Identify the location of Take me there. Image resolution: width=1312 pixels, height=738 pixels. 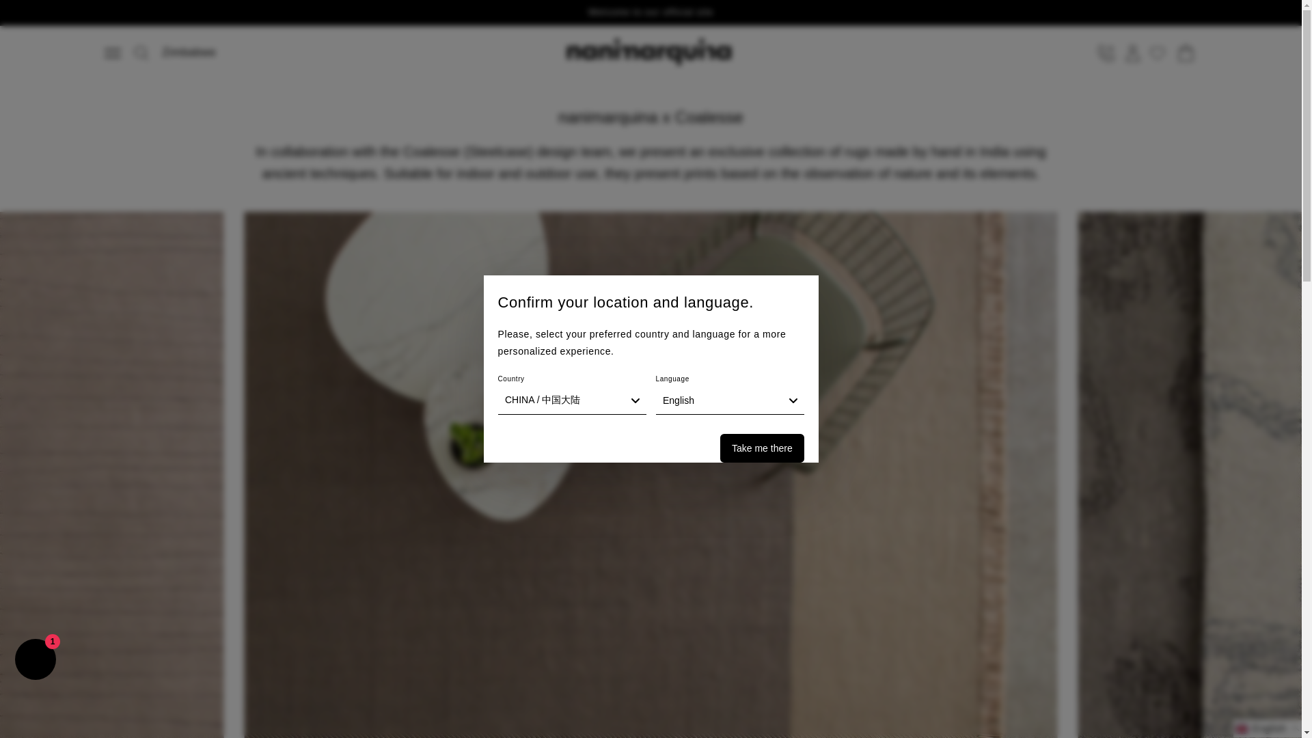
(761, 448).